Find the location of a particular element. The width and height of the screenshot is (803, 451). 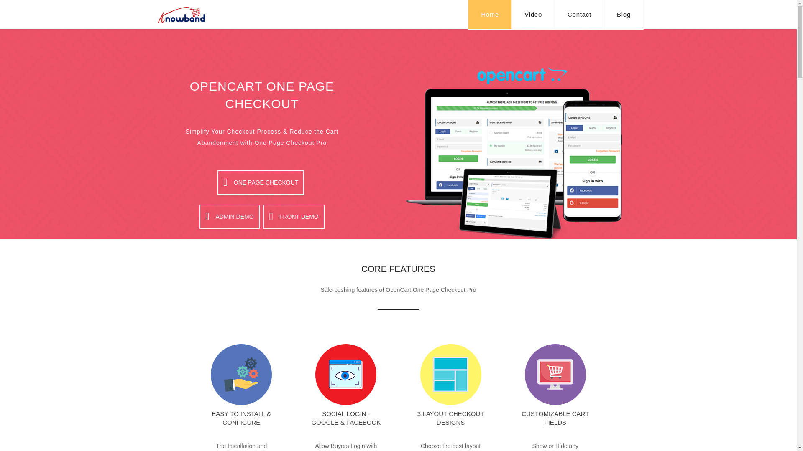

Blog is located at coordinates (624, 15).